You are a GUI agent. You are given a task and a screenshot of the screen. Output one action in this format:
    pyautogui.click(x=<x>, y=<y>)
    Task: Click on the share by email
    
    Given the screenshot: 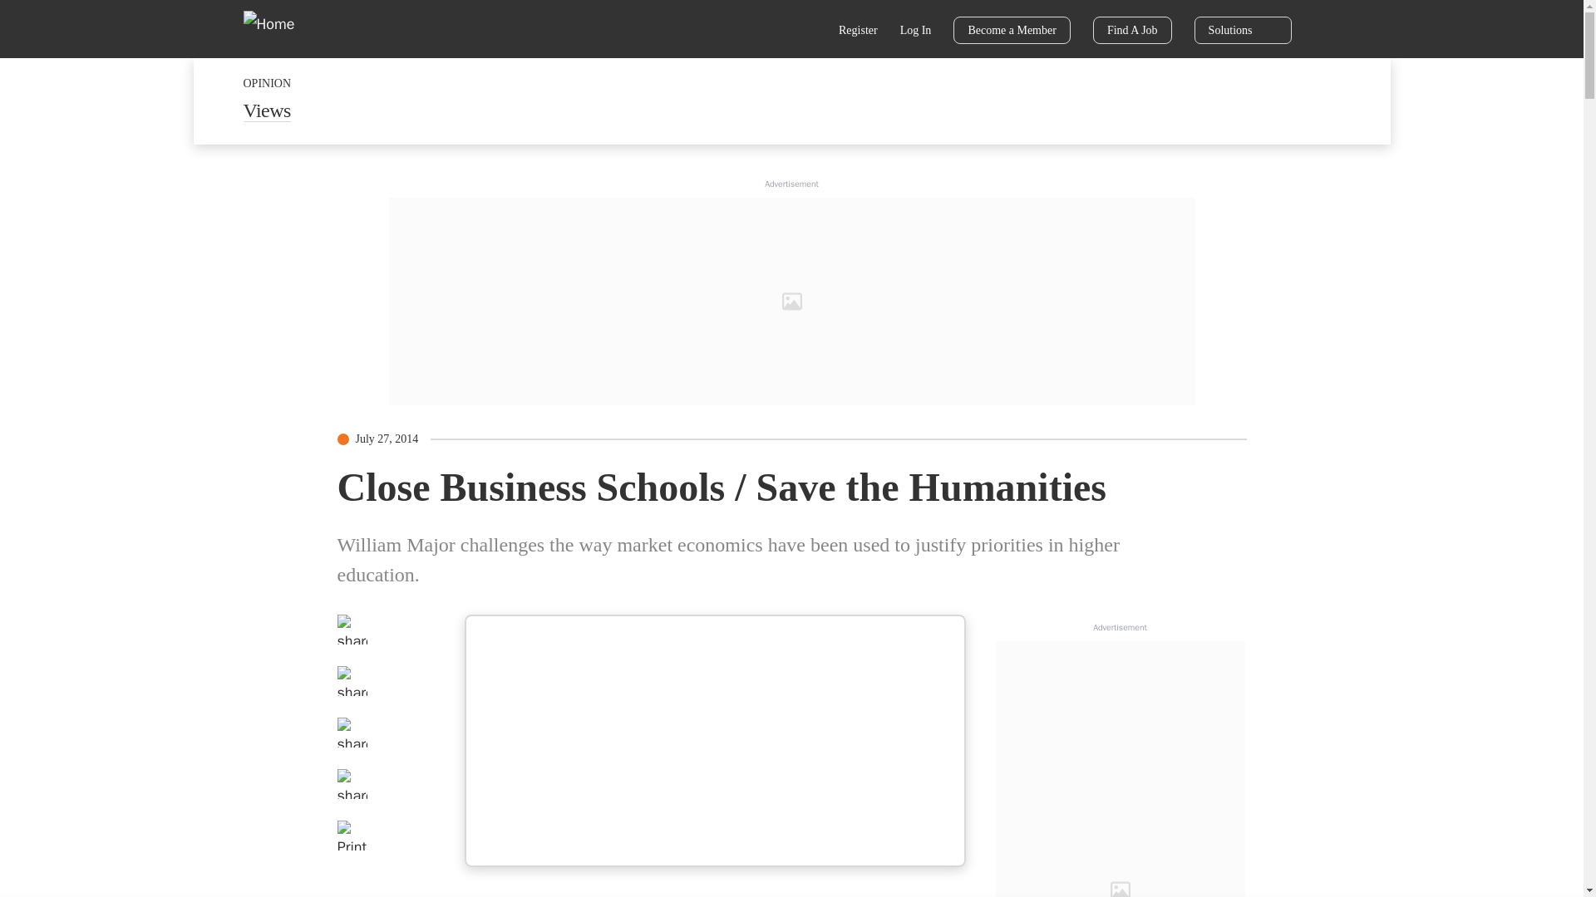 What is the action you would take?
    pyautogui.click(x=352, y=784)
    